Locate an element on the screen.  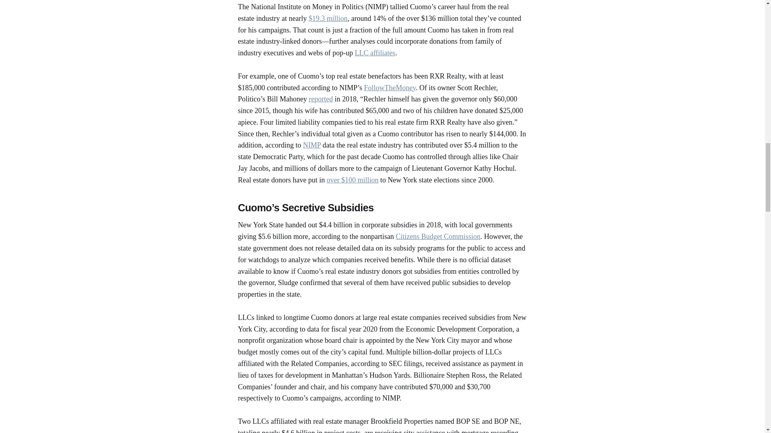
reported is located at coordinates (321, 99).